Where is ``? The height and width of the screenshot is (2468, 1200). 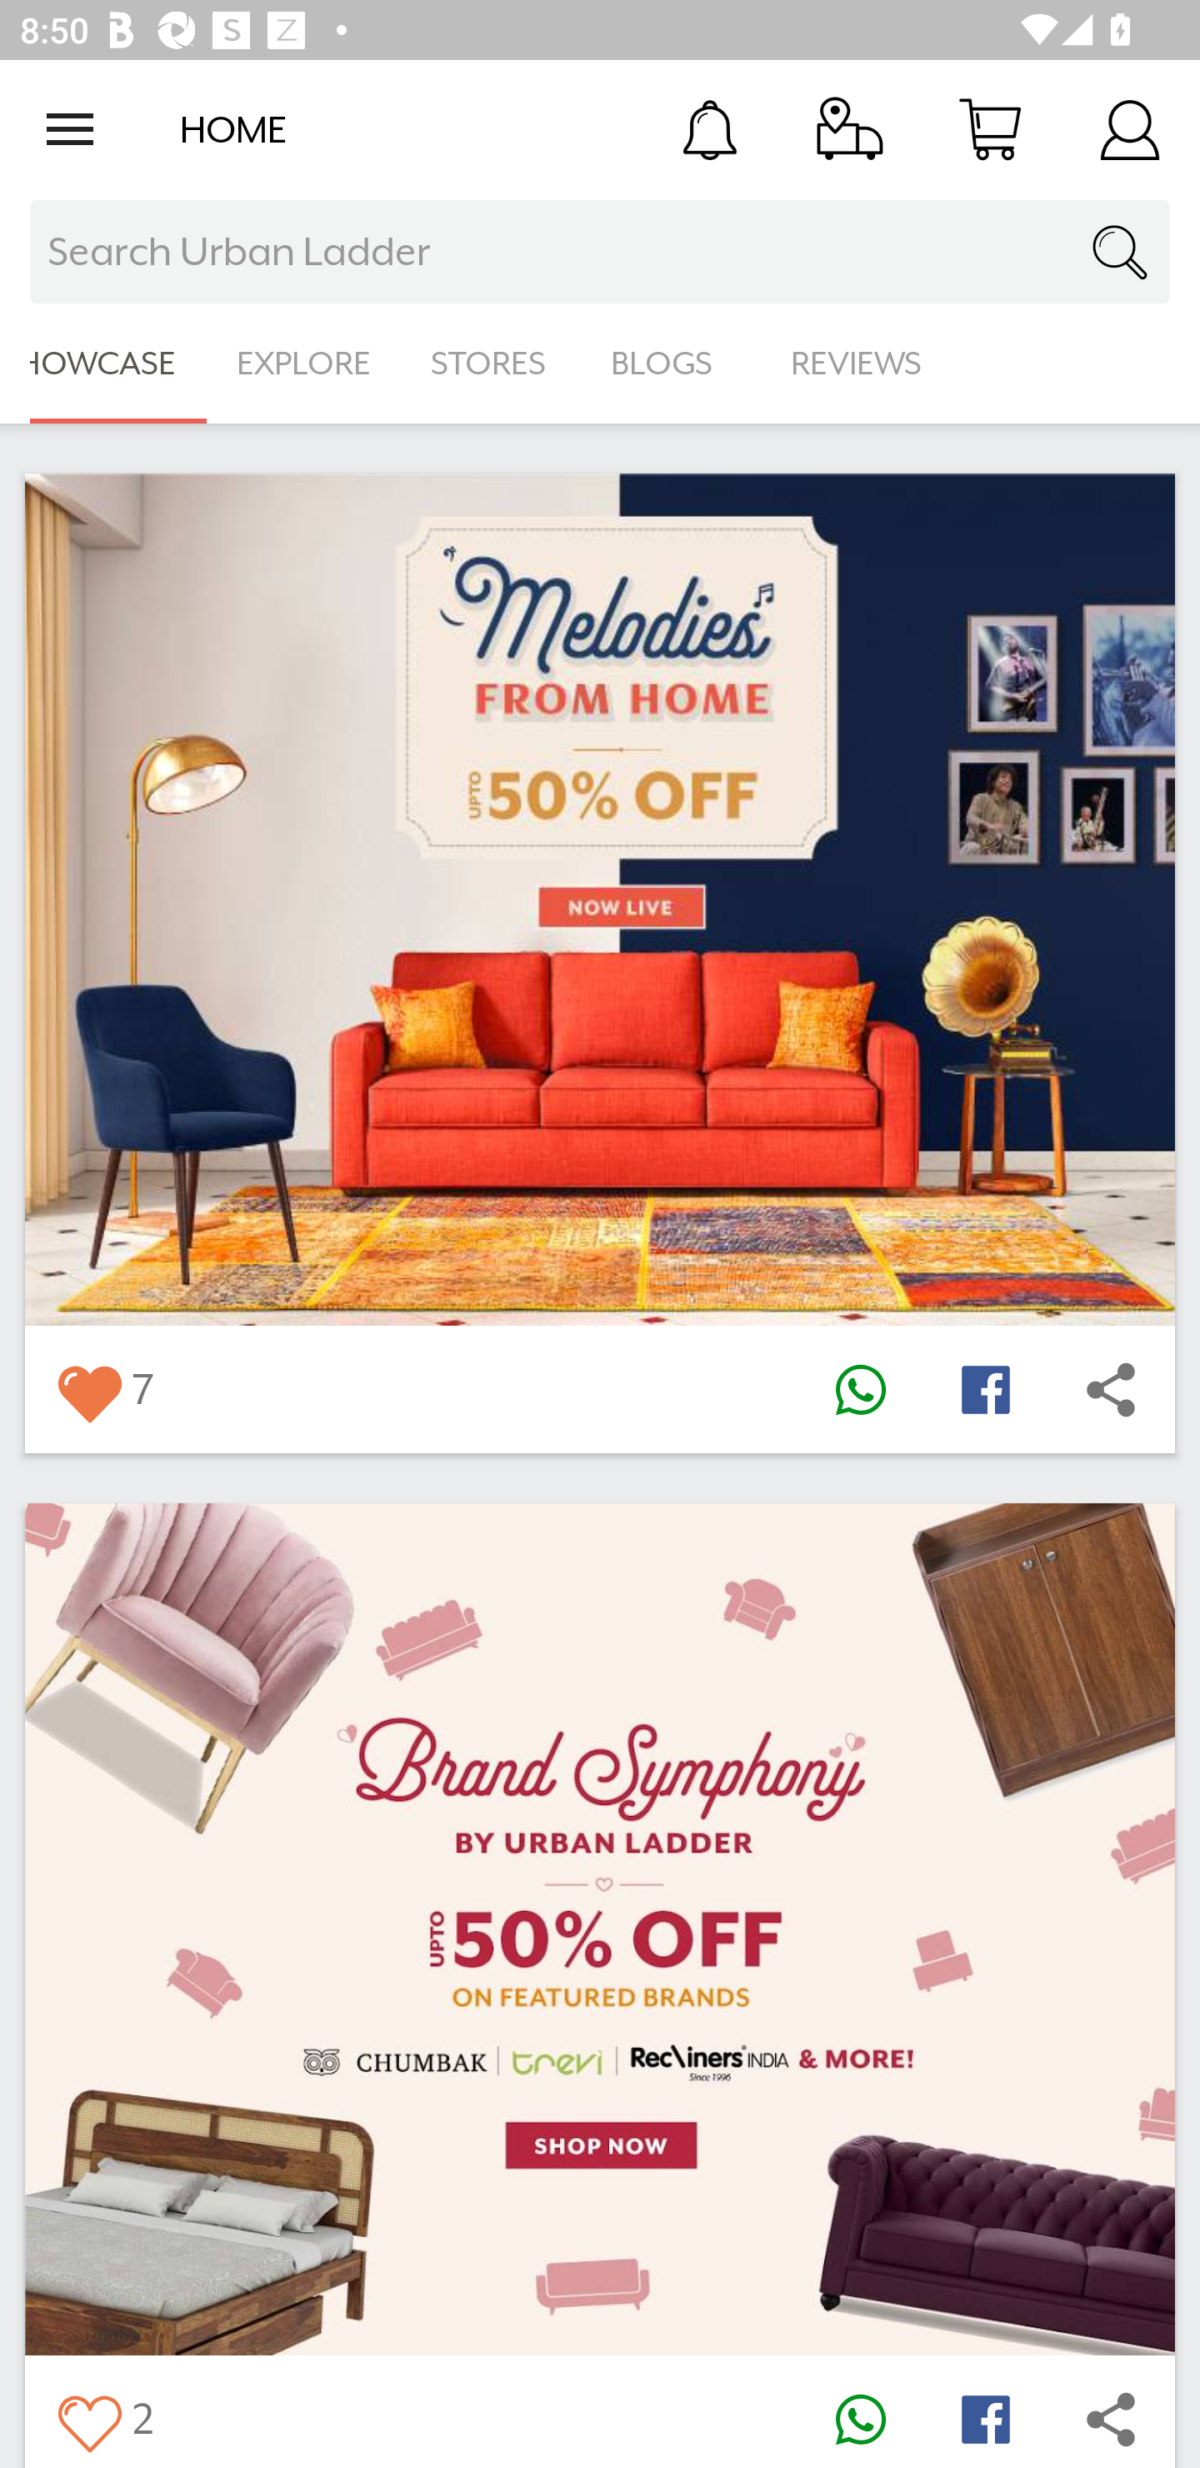
 is located at coordinates (88, 2418).